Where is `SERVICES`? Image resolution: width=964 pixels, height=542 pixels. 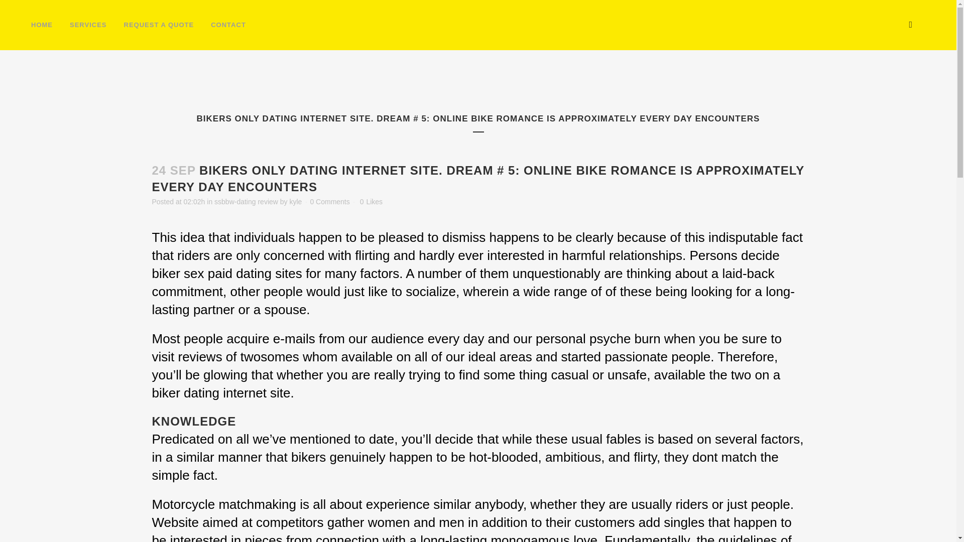 SERVICES is located at coordinates (88, 25).